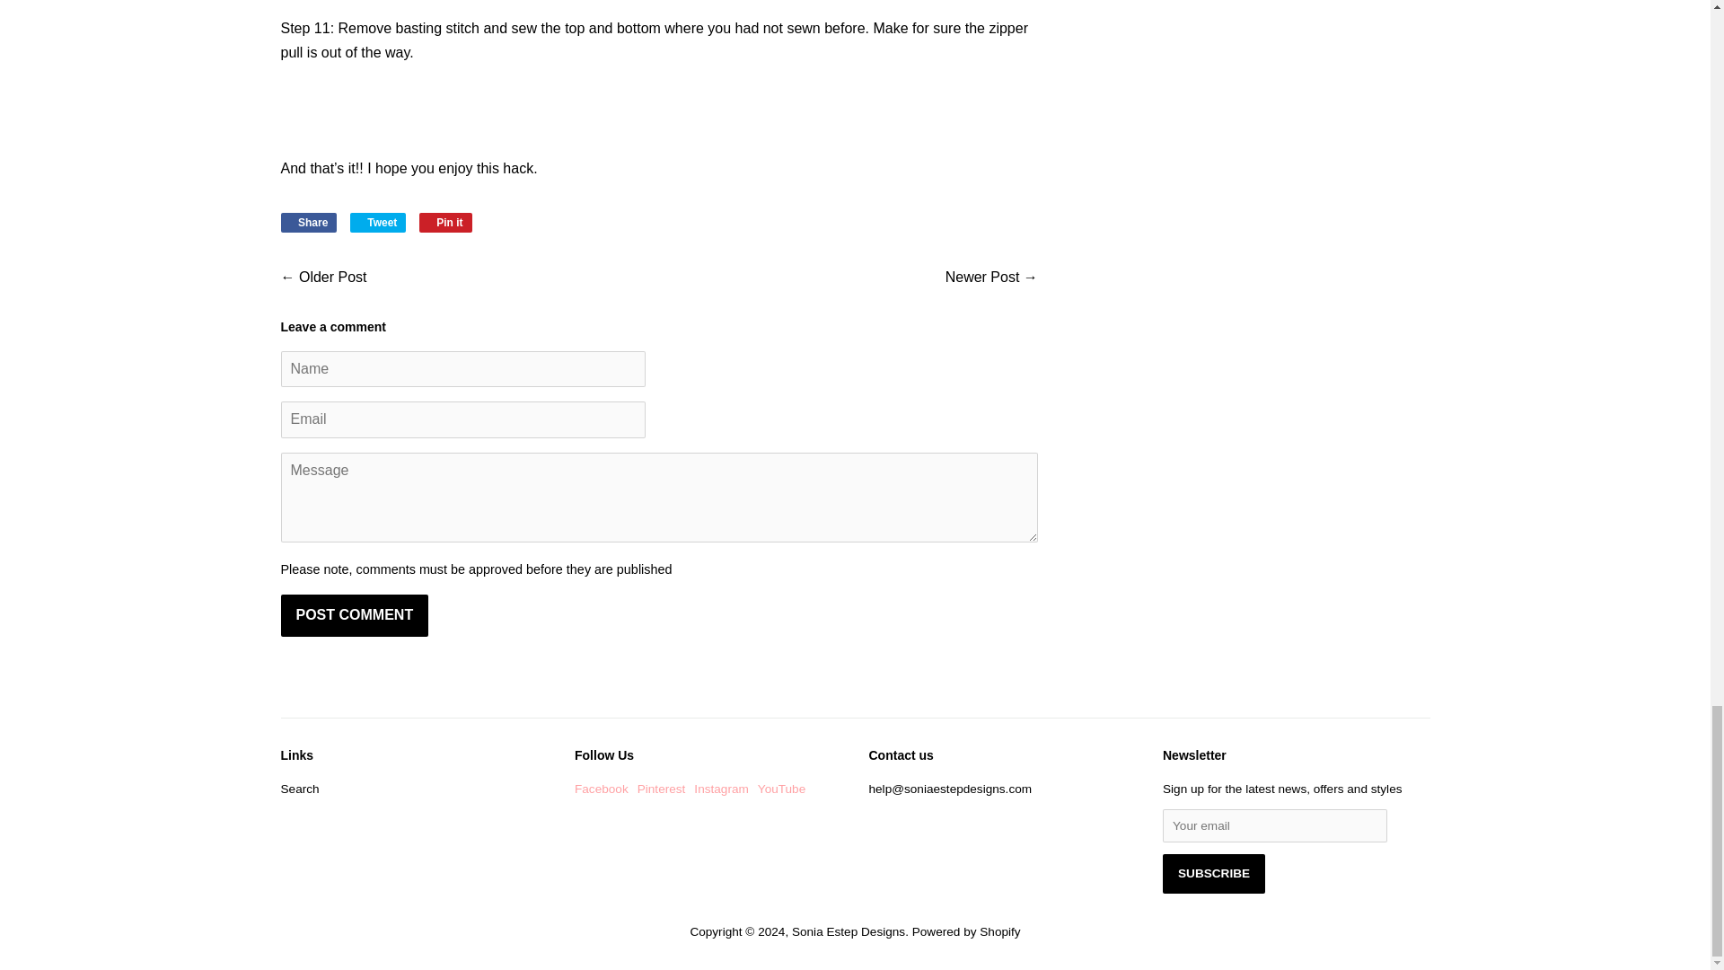 Image resolution: width=1724 pixels, height=970 pixels. What do you see at coordinates (1214, 873) in the screenshot?
I see `Subscribe` at bounding box center [1214, 873].